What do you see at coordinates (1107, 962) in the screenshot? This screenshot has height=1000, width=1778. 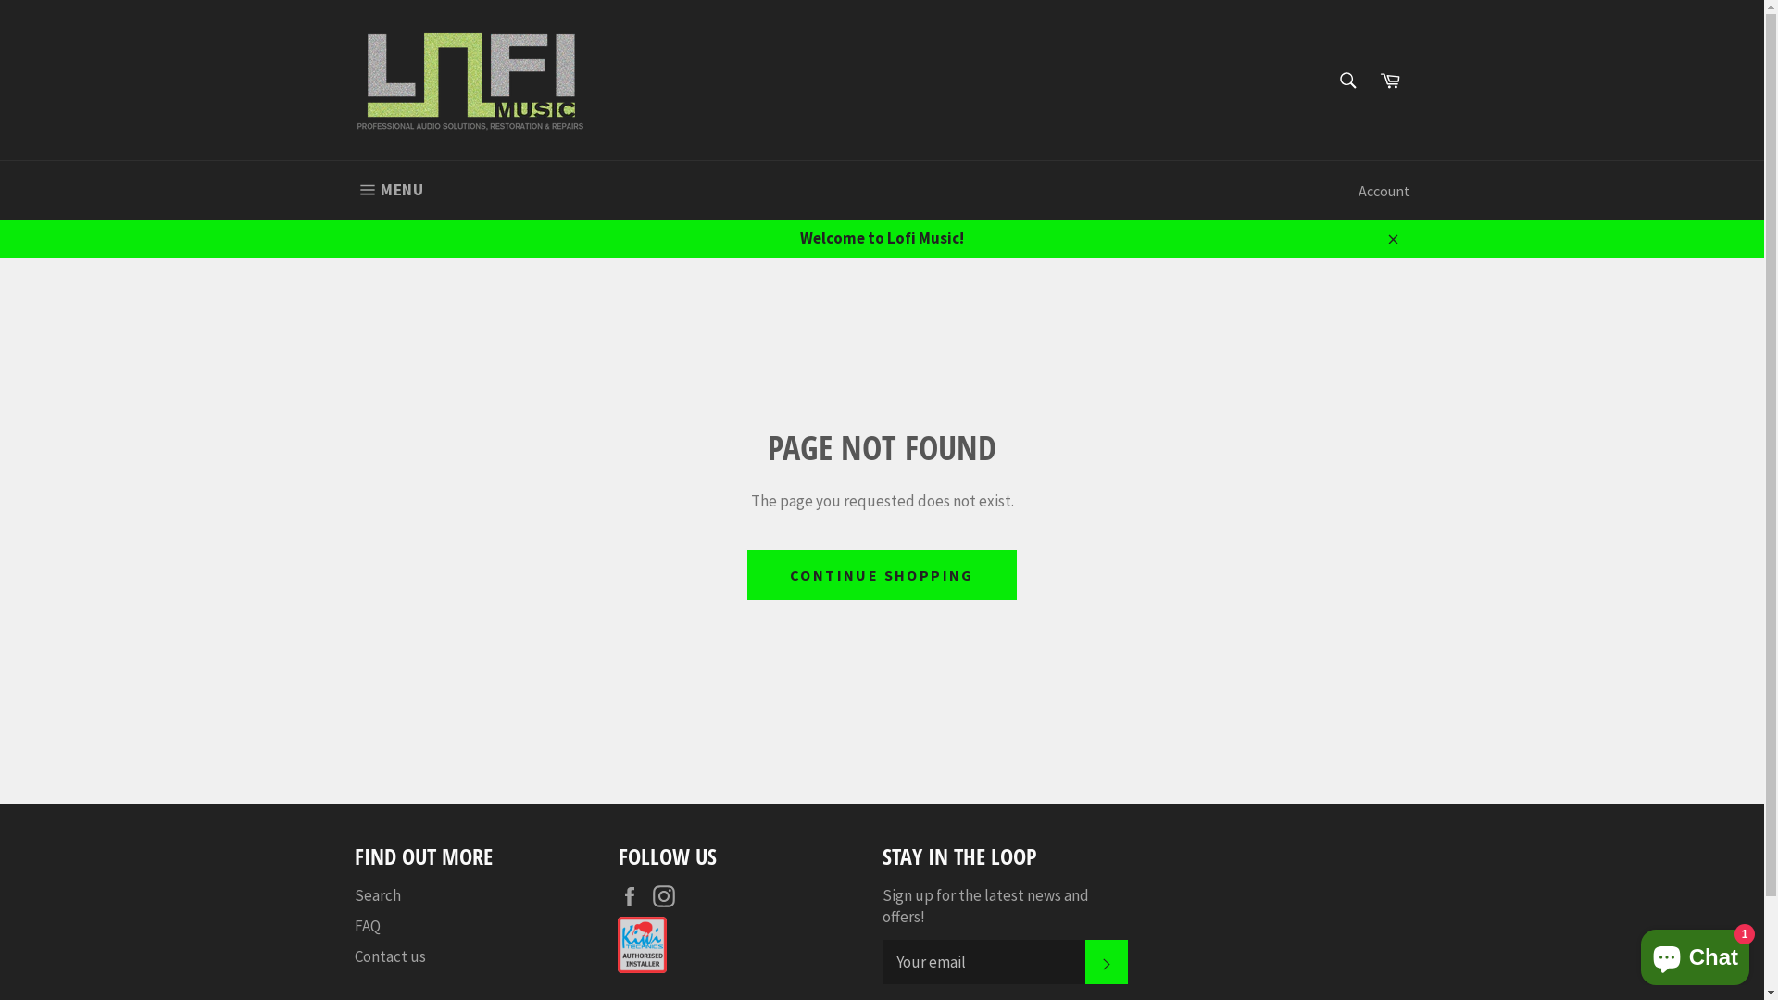 I see `SUBSCRIBE` at bounding box center [1107, 962].